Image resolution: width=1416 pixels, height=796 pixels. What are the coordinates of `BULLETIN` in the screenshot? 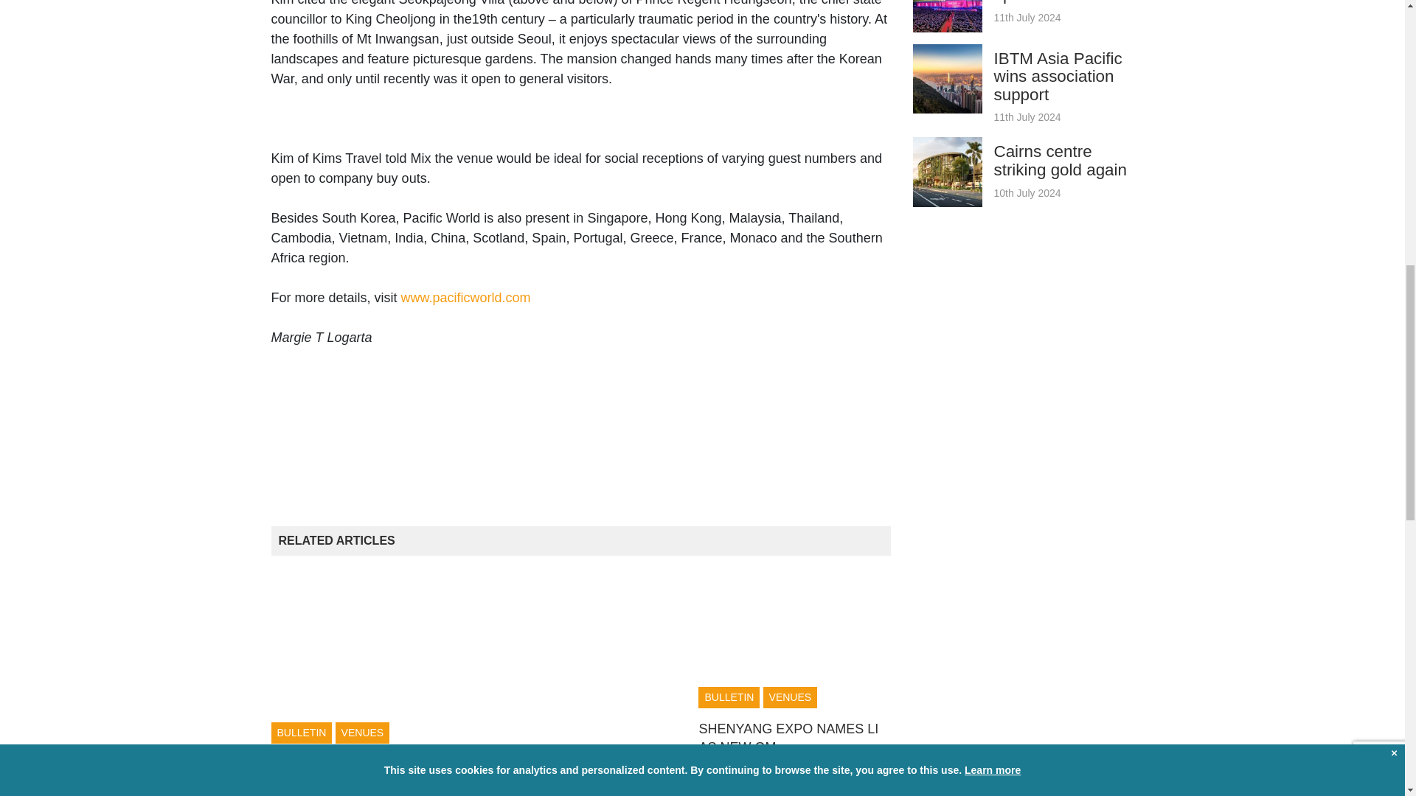 It's located at (729, 697).